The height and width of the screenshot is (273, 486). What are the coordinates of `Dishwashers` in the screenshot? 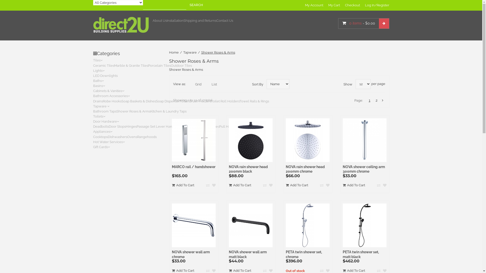 It's located at (117, 137).